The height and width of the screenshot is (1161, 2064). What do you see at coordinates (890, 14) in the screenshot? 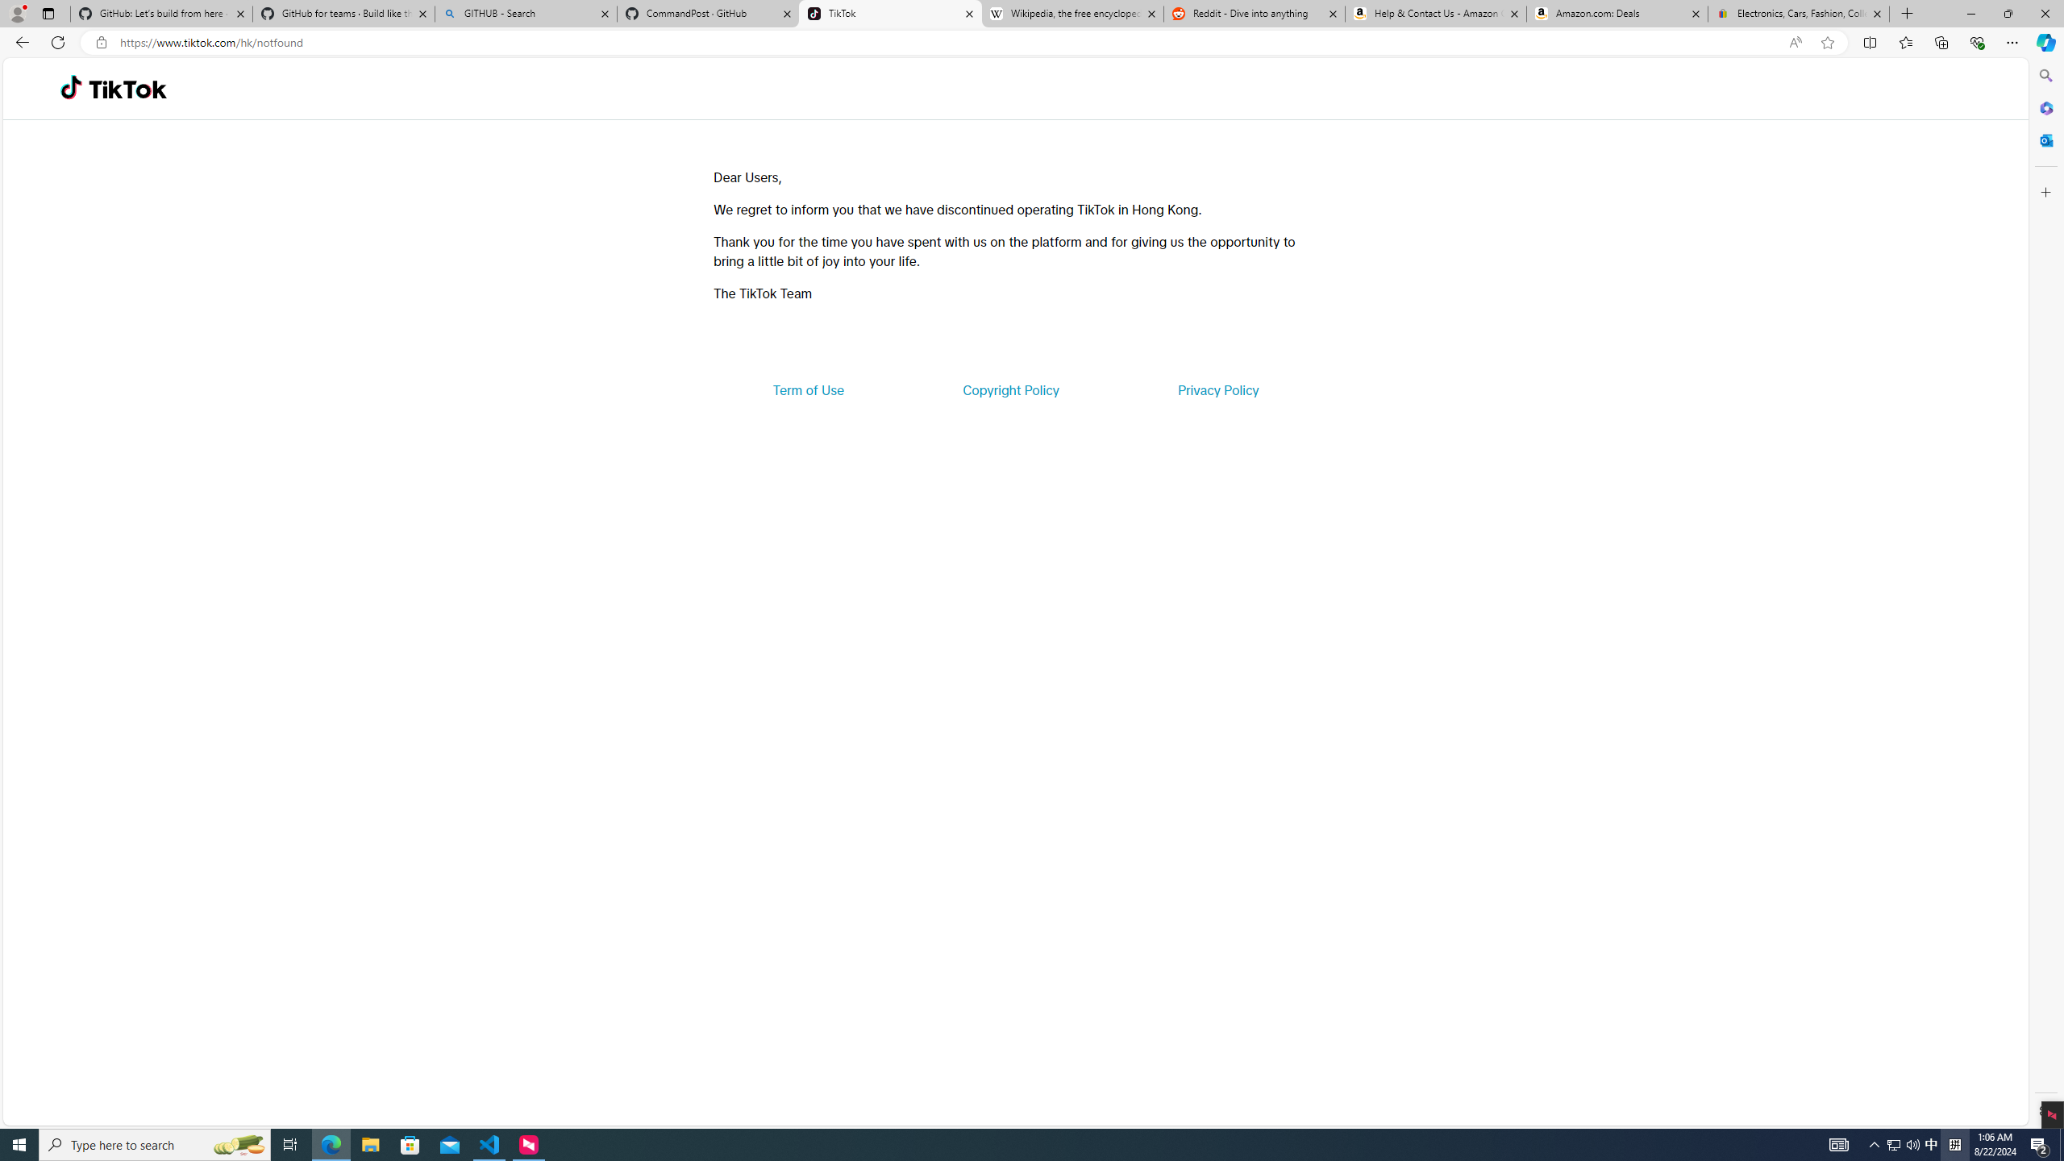
I see `TikTok` at bounding box center [890, 14].